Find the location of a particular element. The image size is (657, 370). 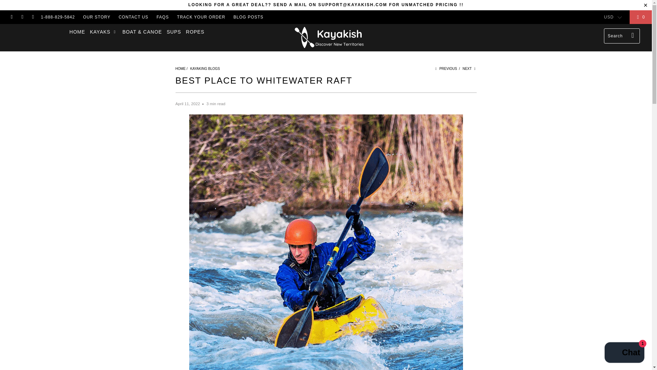

1-888-829-5842 is located at coordinates (57, 17).